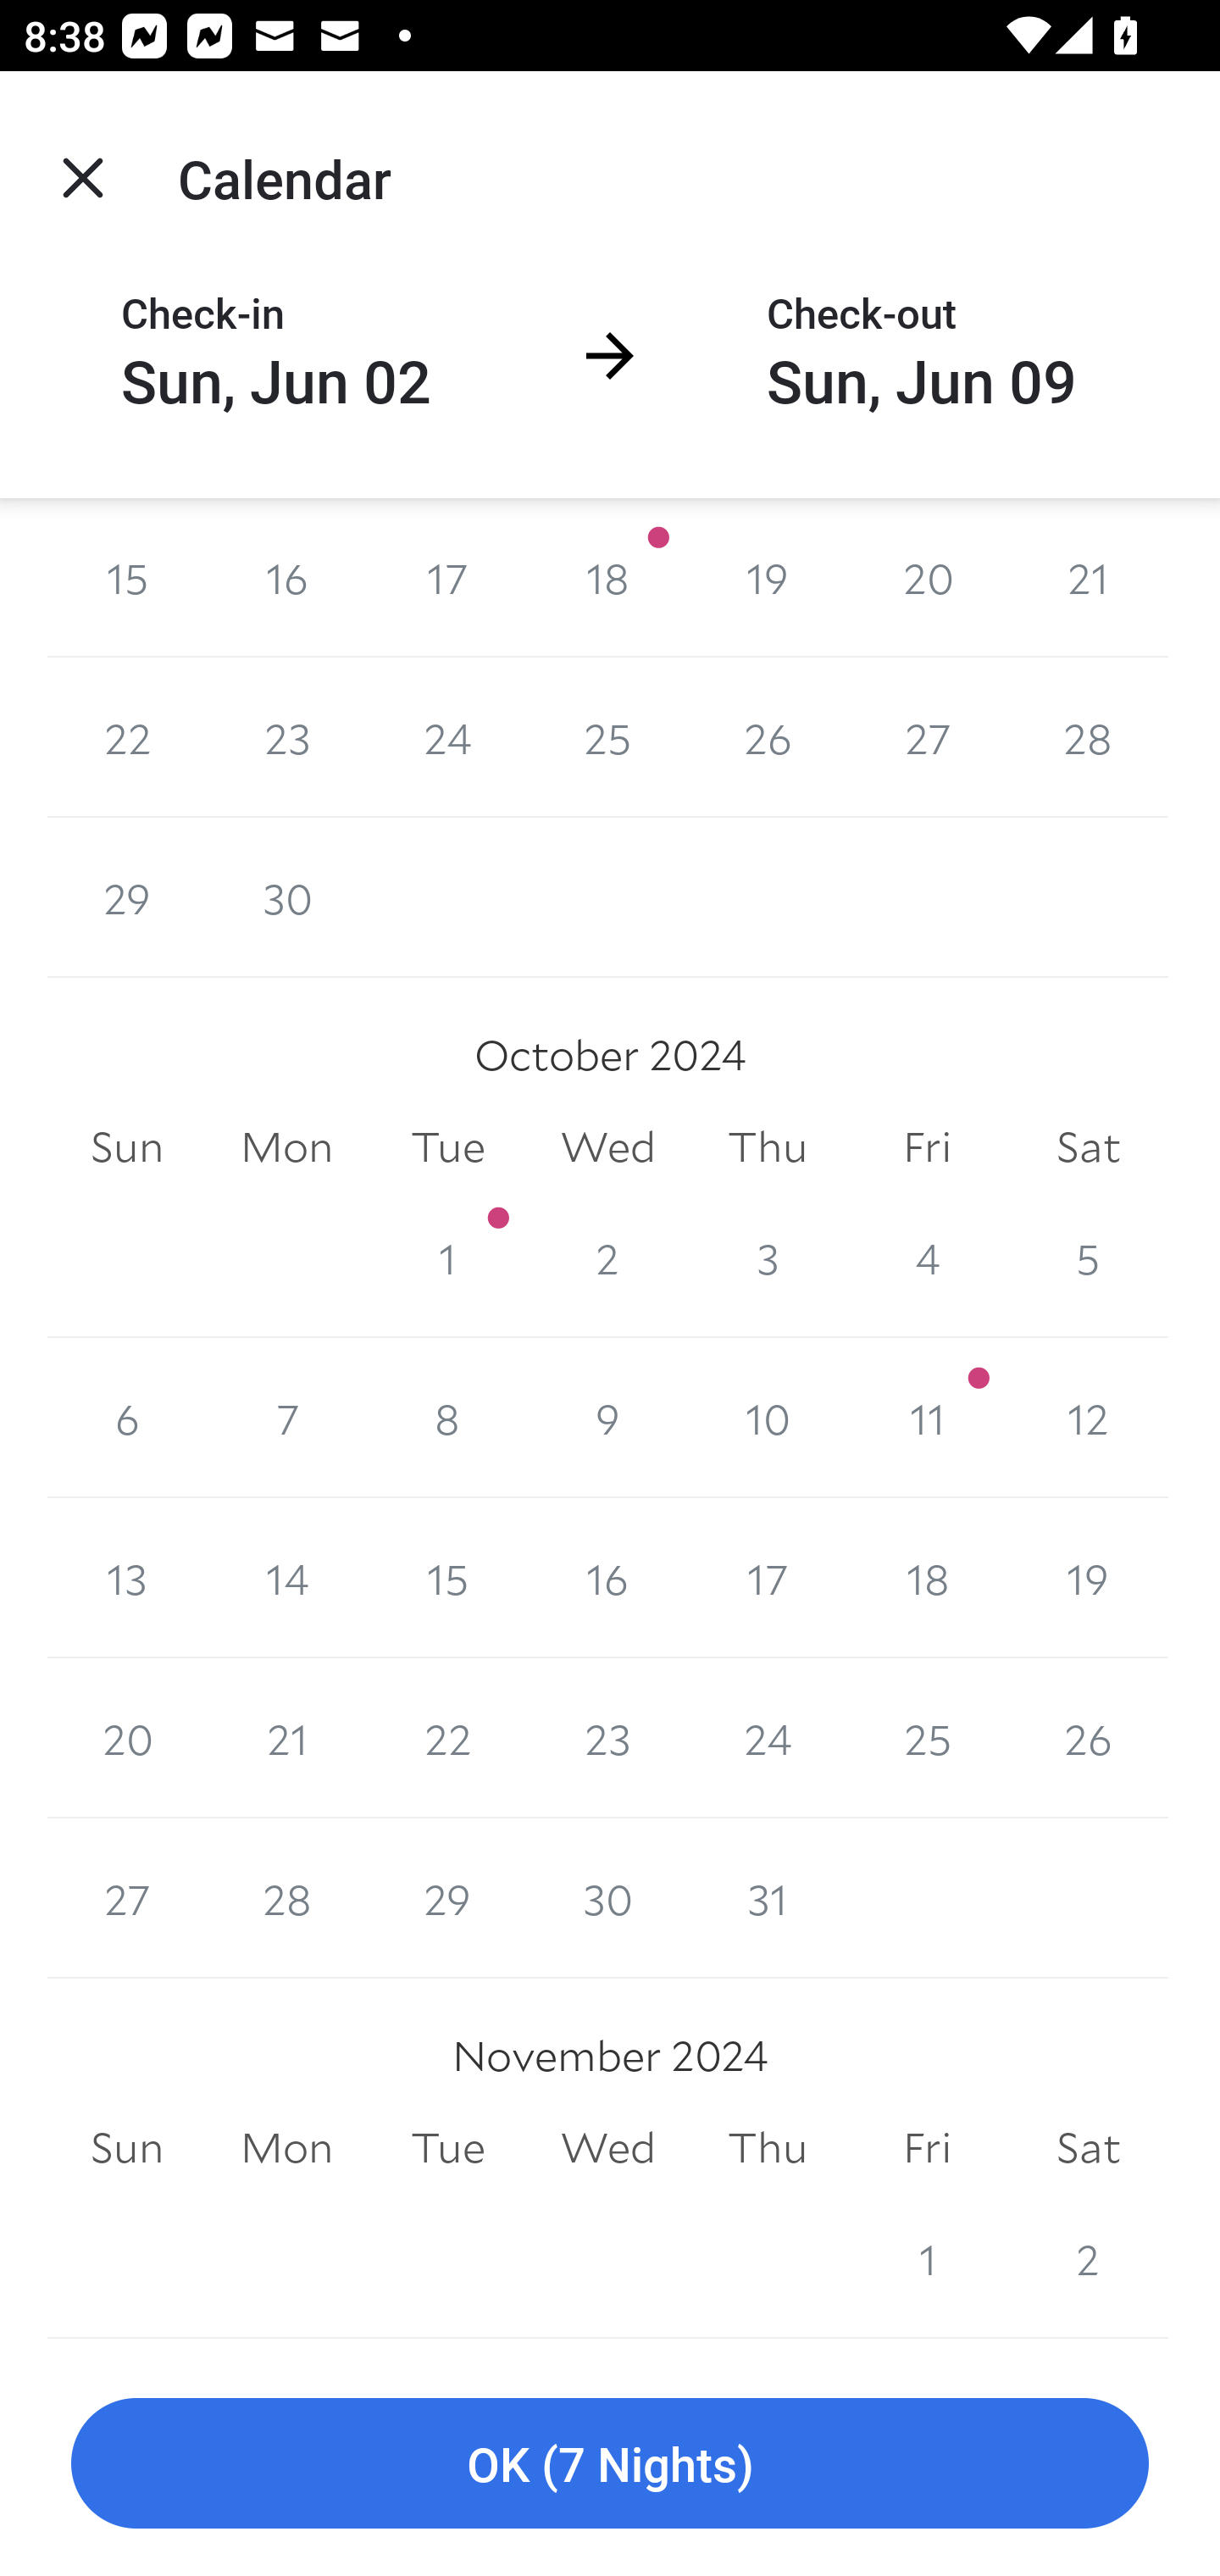 The height and width of the screenshot is (2576, 1220). Describe the element at coordinates (127, 576) in the screenshot. I see `15 15 September 2024` at that location.